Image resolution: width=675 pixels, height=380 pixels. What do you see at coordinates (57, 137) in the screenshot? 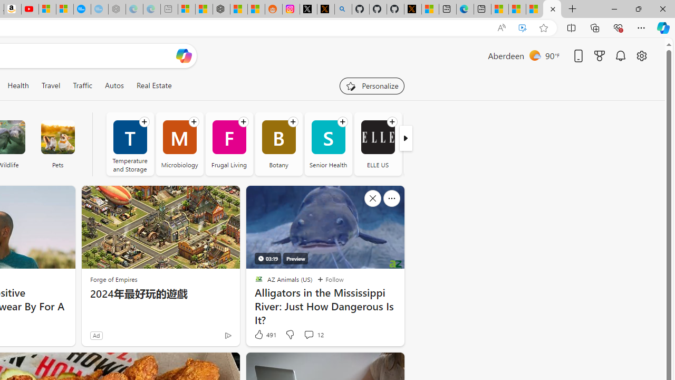
I see `Pets` at bounding box center [57, 137].